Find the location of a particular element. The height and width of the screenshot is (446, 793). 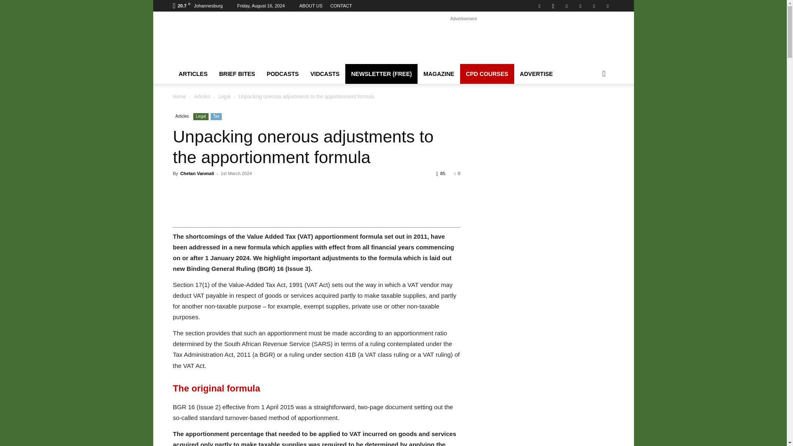

Linkedin is located at coordinates (567, 6).